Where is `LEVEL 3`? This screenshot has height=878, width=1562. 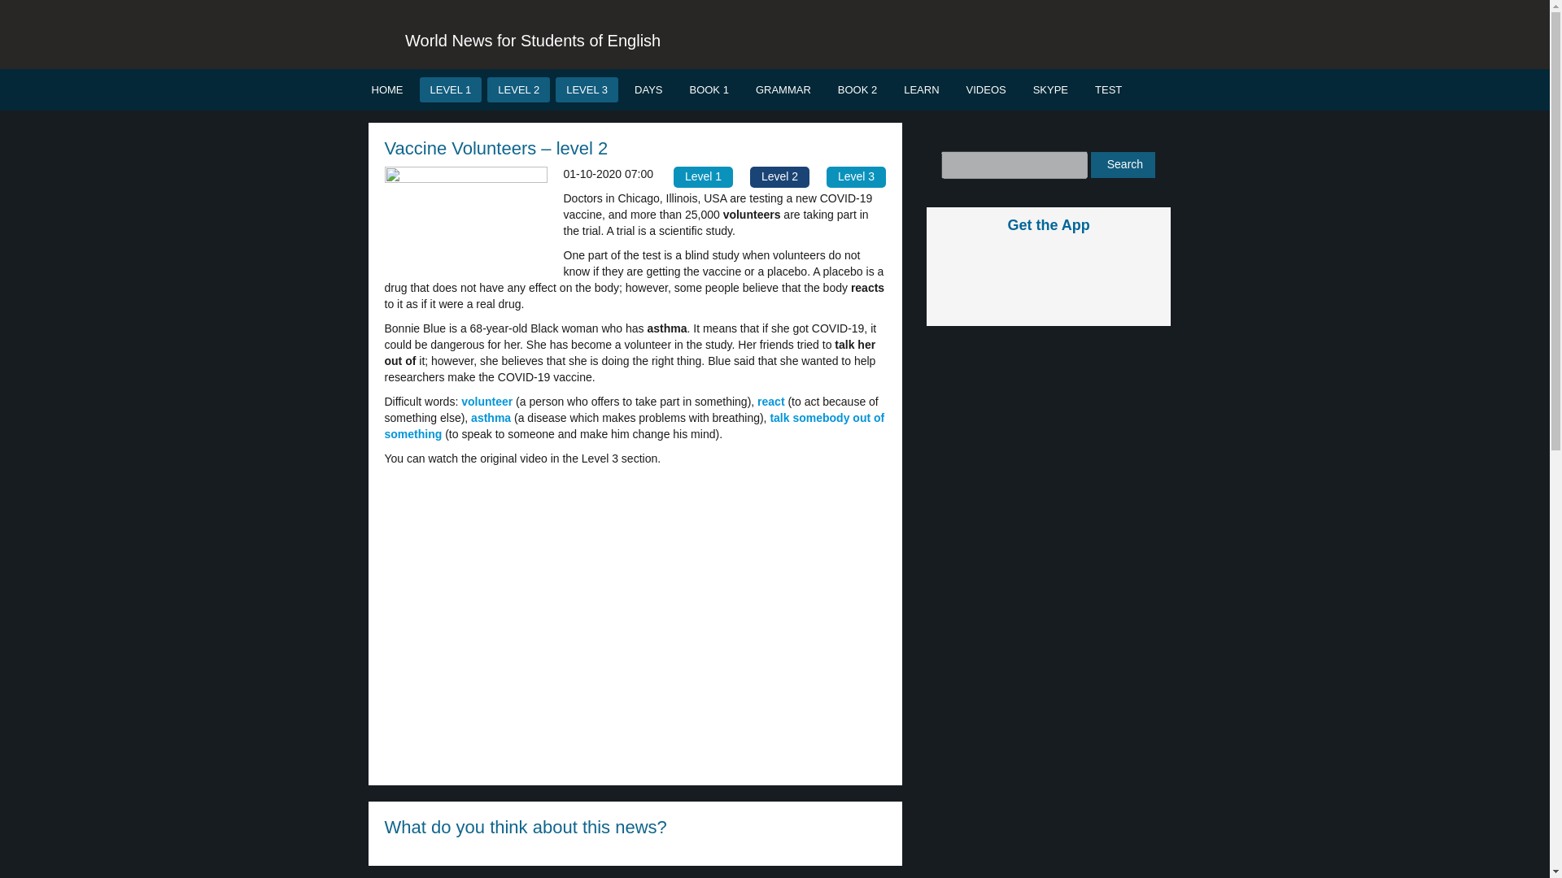
LEVEL 3 is located at coordinates (587, 89).